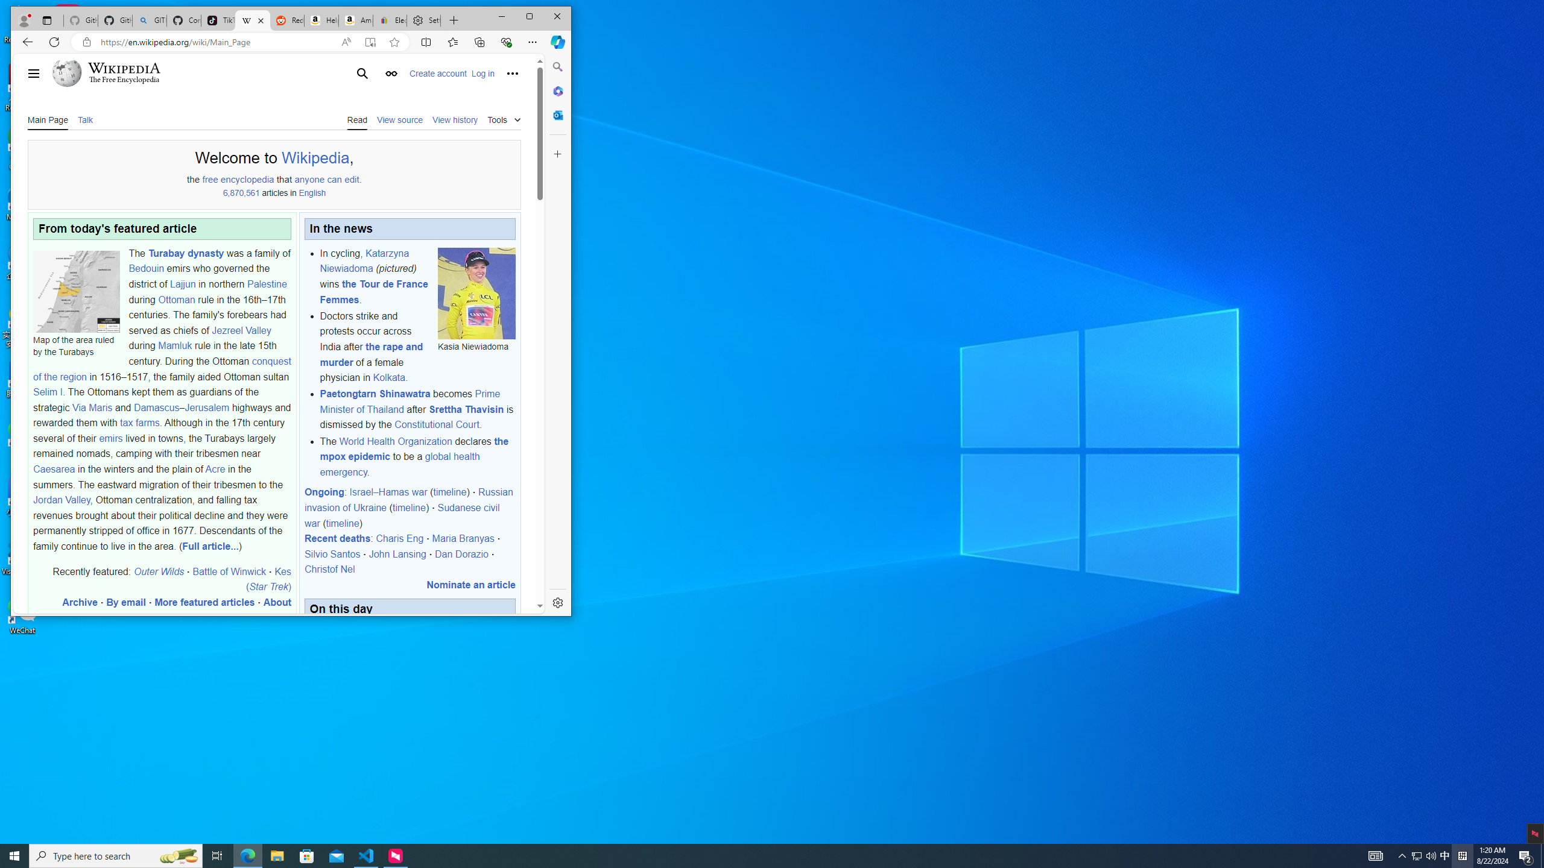 The image size is (1544, 868). Describe the element at coordinates (321, 20) in the screenshot. I see `Help & Contact Us - Amazon Customer Service` at that location.